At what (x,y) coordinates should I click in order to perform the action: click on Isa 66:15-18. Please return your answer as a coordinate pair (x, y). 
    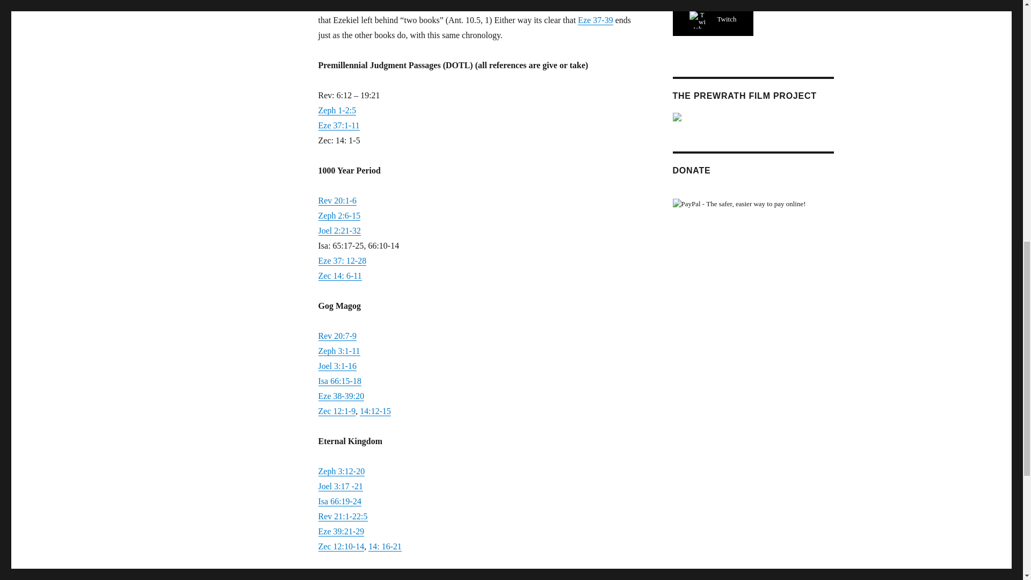
    Looking at the image, I should click on (339, 381).